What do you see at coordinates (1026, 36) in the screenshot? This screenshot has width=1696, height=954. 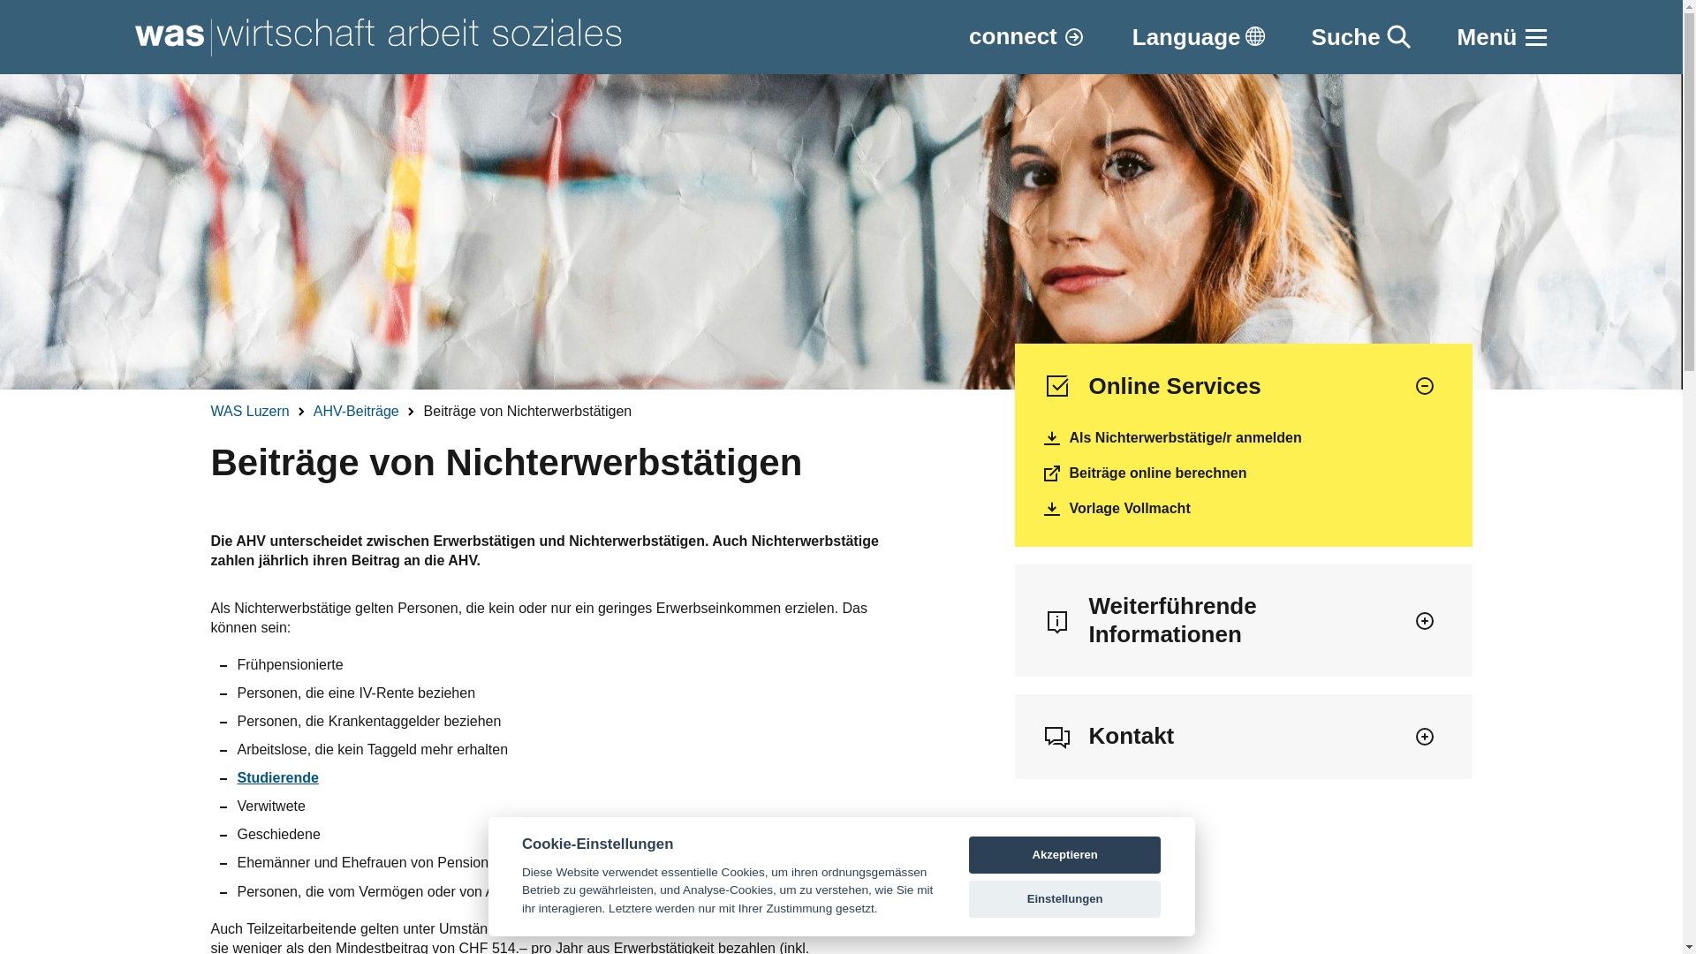 I see `connect` at bounding box center [1026, 36].